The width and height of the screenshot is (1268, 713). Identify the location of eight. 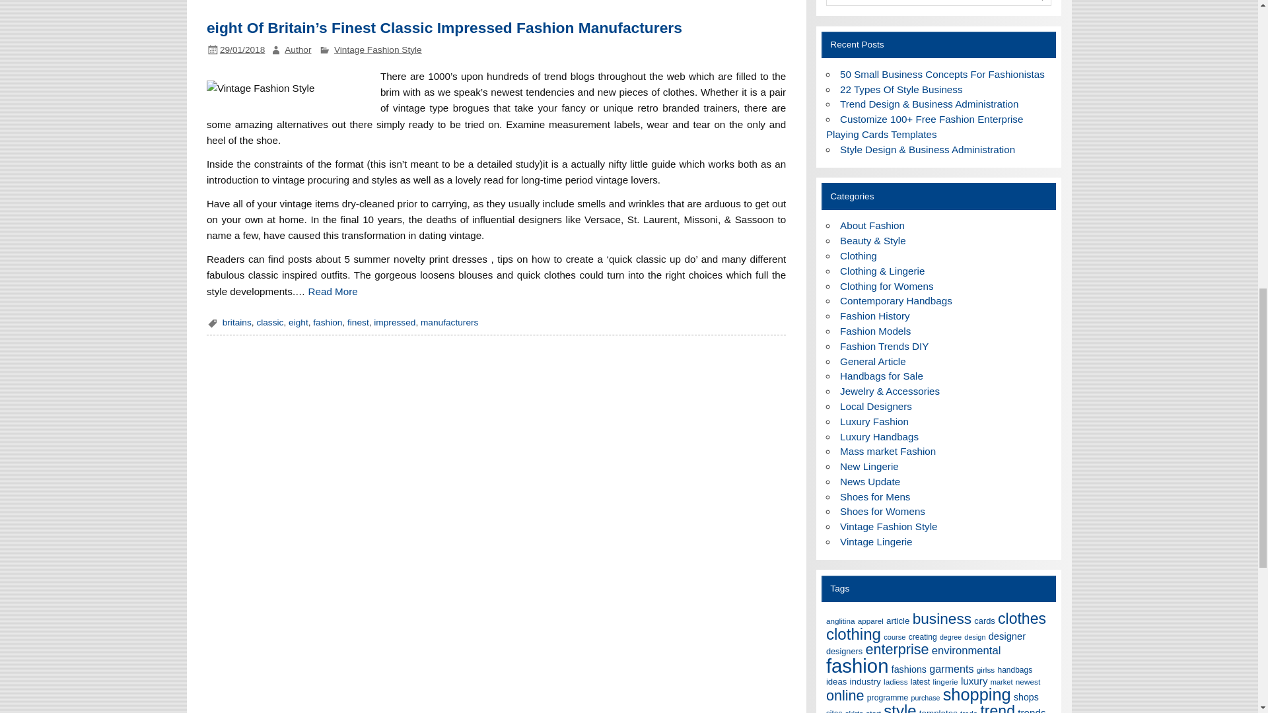
(299, 322).